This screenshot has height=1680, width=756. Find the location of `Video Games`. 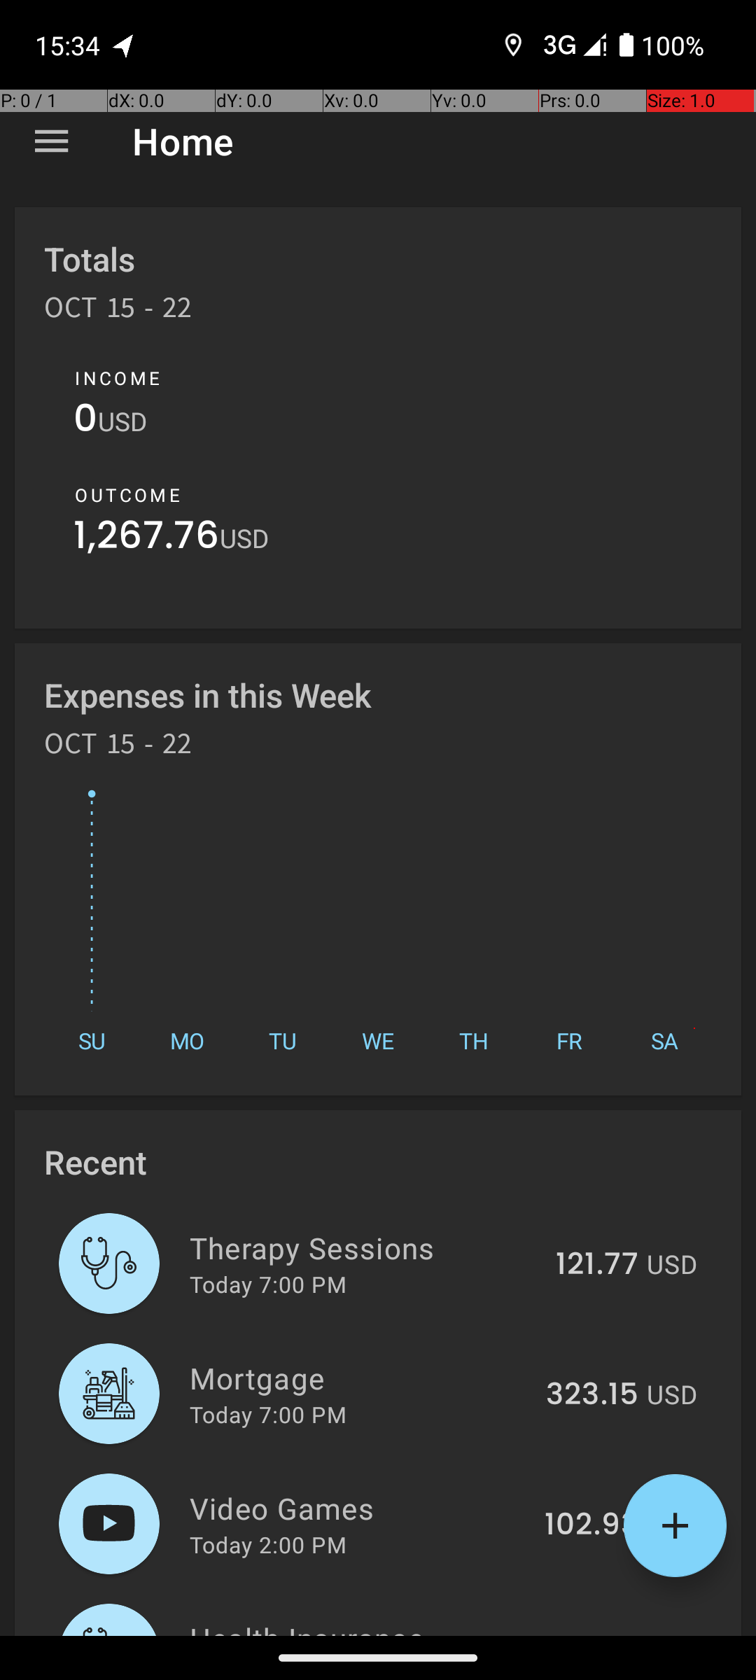

Video Games is located at coordinates (359, 1508).